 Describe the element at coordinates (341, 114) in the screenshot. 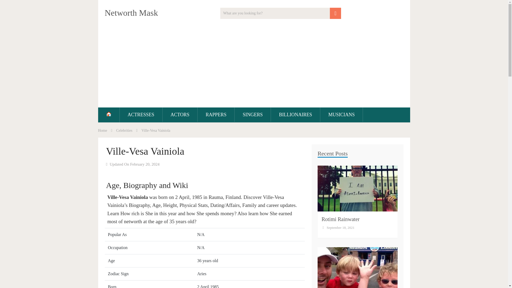

I see `MUSICIANS` at that location.